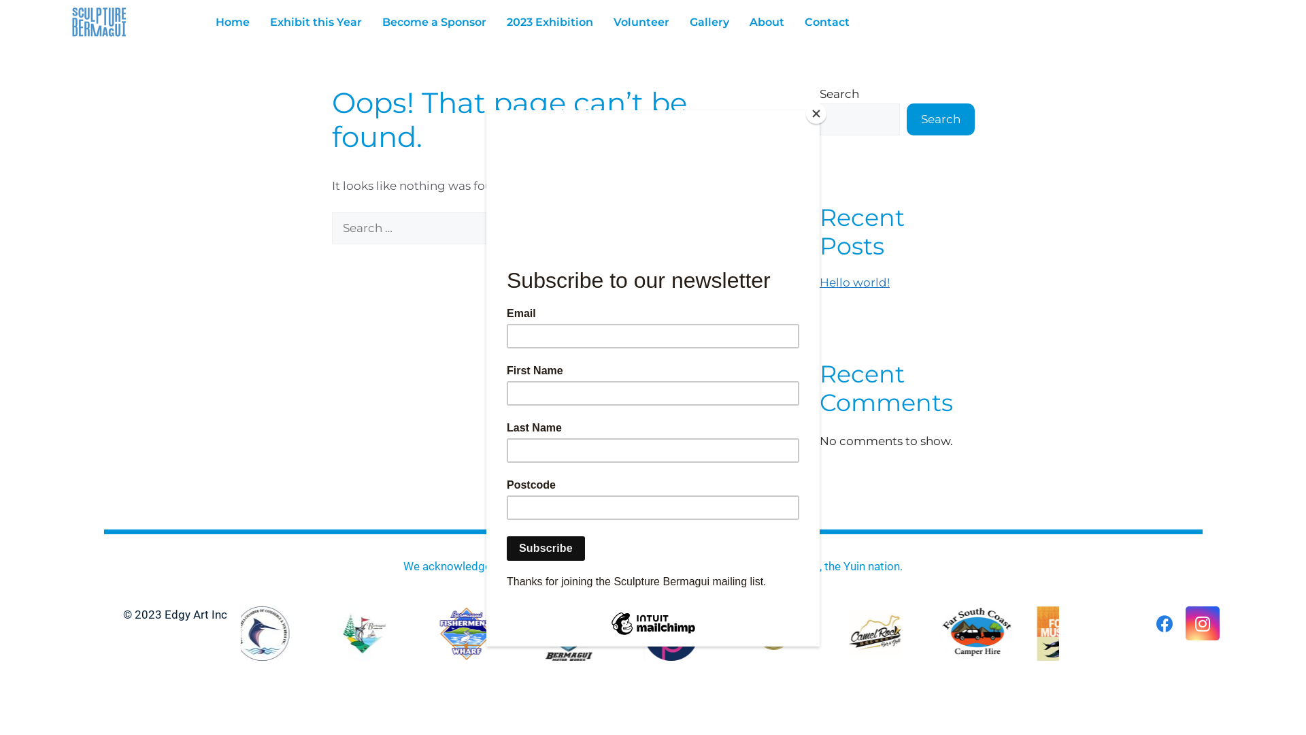 This screenshot has width=1306, height=735. Describe the element at coordinates (424, 229) in the screenshot. I see `Search for:` at that location.